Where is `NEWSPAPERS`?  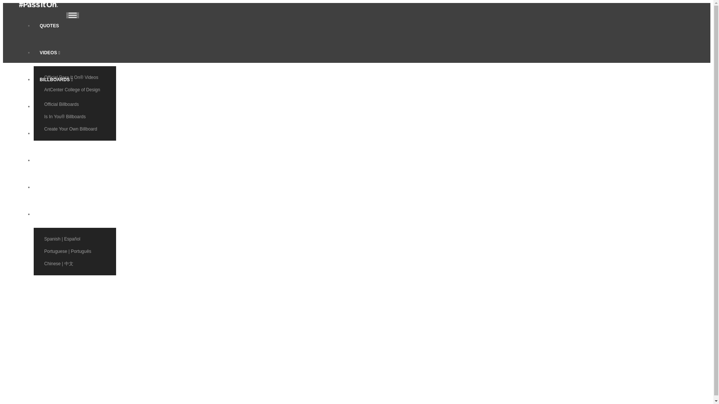
NEWSPAPERS is located at coordinates (56, 106).